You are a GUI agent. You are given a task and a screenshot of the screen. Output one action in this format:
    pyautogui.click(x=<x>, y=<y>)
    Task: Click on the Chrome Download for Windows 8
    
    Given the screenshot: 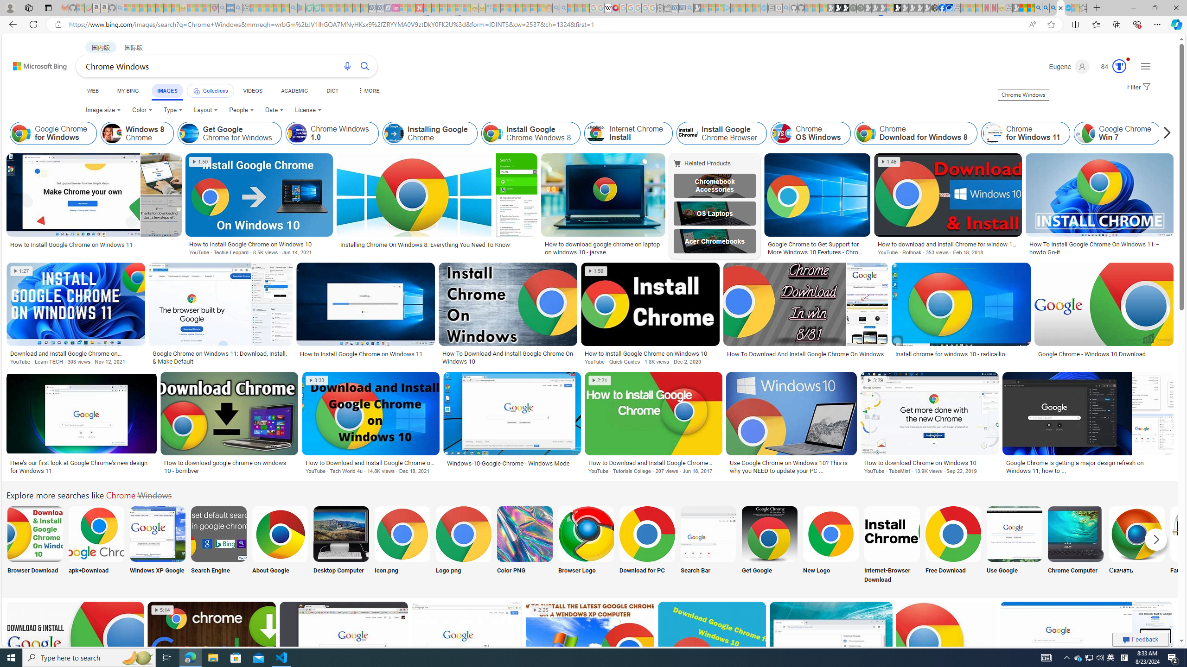 What is the action you would take?
    pyautogui.click(x=866, y=133)
    